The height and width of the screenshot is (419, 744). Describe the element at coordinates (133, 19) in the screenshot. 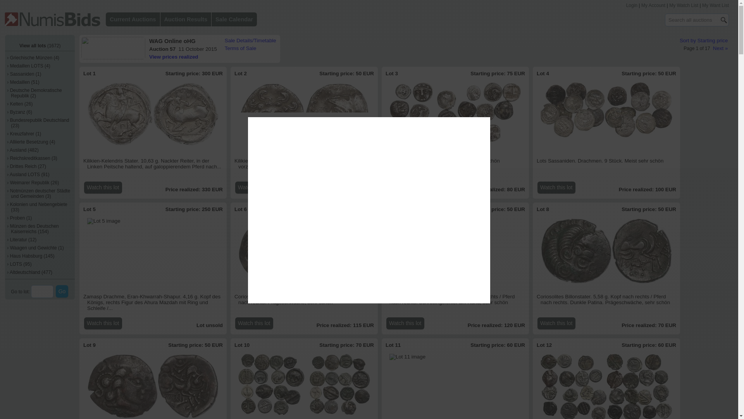

I see `Current Auctions` at that location.